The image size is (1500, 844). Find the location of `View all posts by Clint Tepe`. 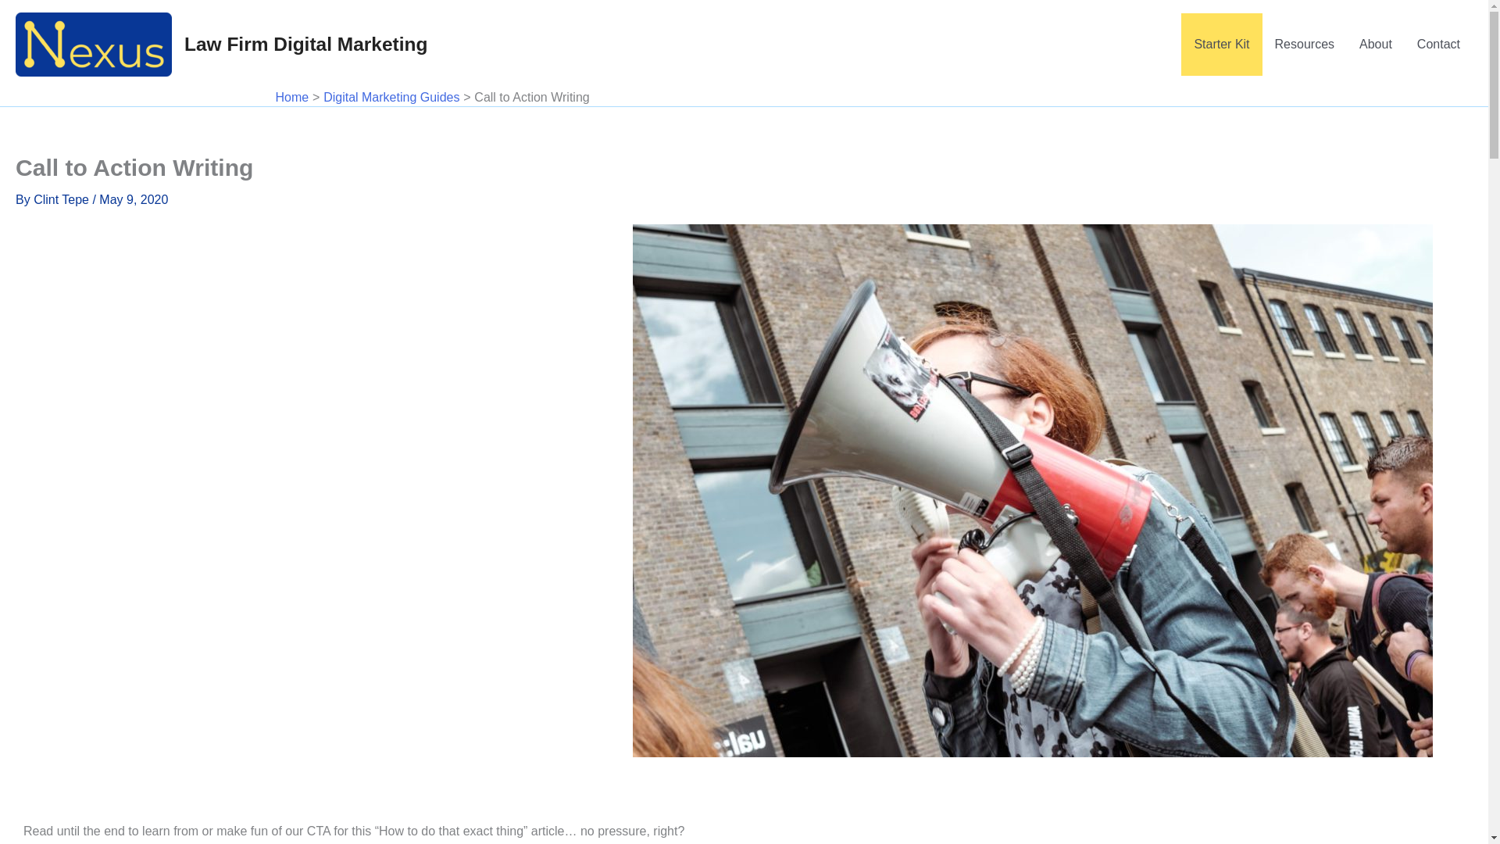

View all posts by Clint Tepe is located at coordinates (62, 199).